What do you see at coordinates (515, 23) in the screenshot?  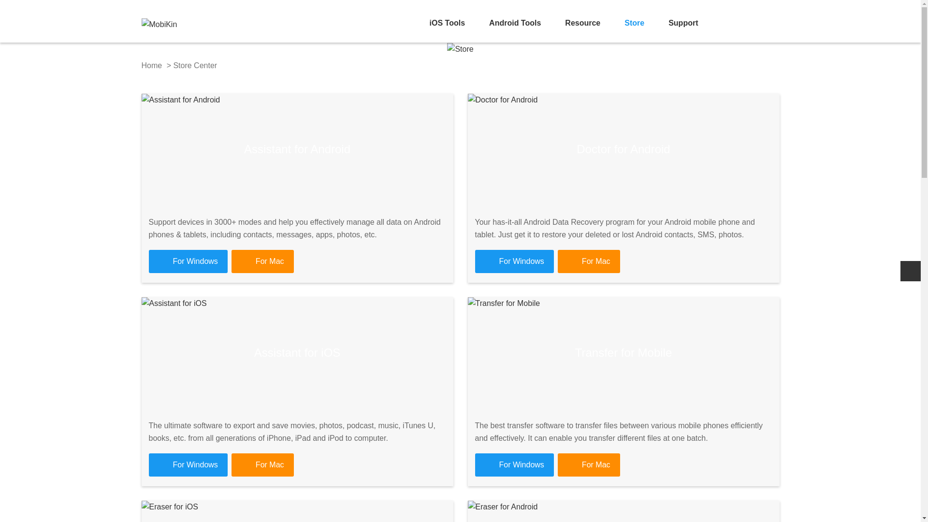 I see `Android Tools` at bounding box center [515, 23].